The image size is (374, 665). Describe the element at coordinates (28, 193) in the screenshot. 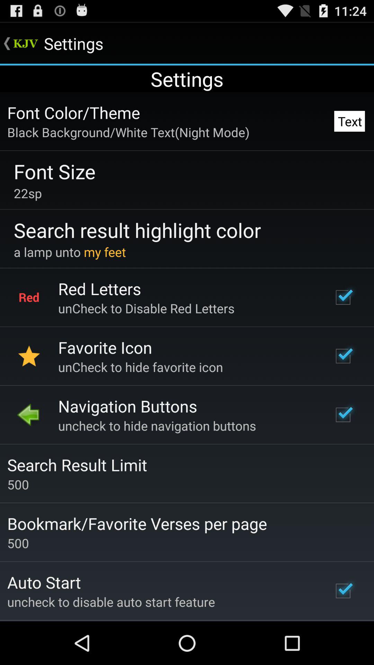

I see `choose the 22sp item` at that location.